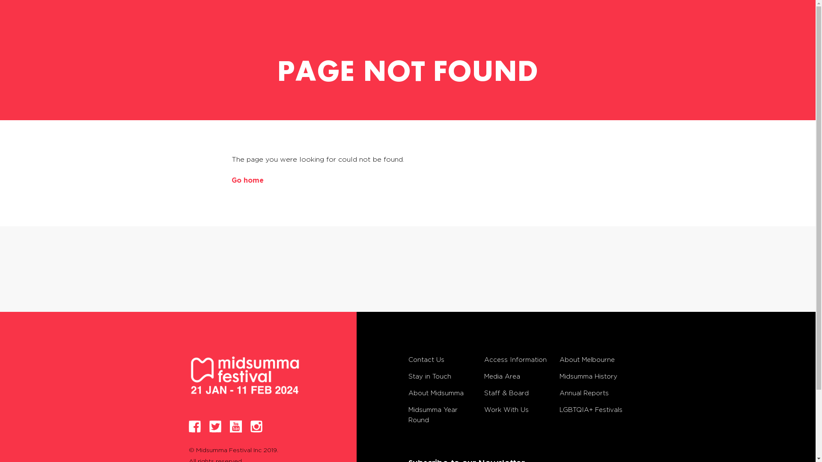 The height and width of the screenshot is (462, 822). Describe the element at coordinates (433, 415) in the screenshot. I see `Midsumma Year Round` at that location.